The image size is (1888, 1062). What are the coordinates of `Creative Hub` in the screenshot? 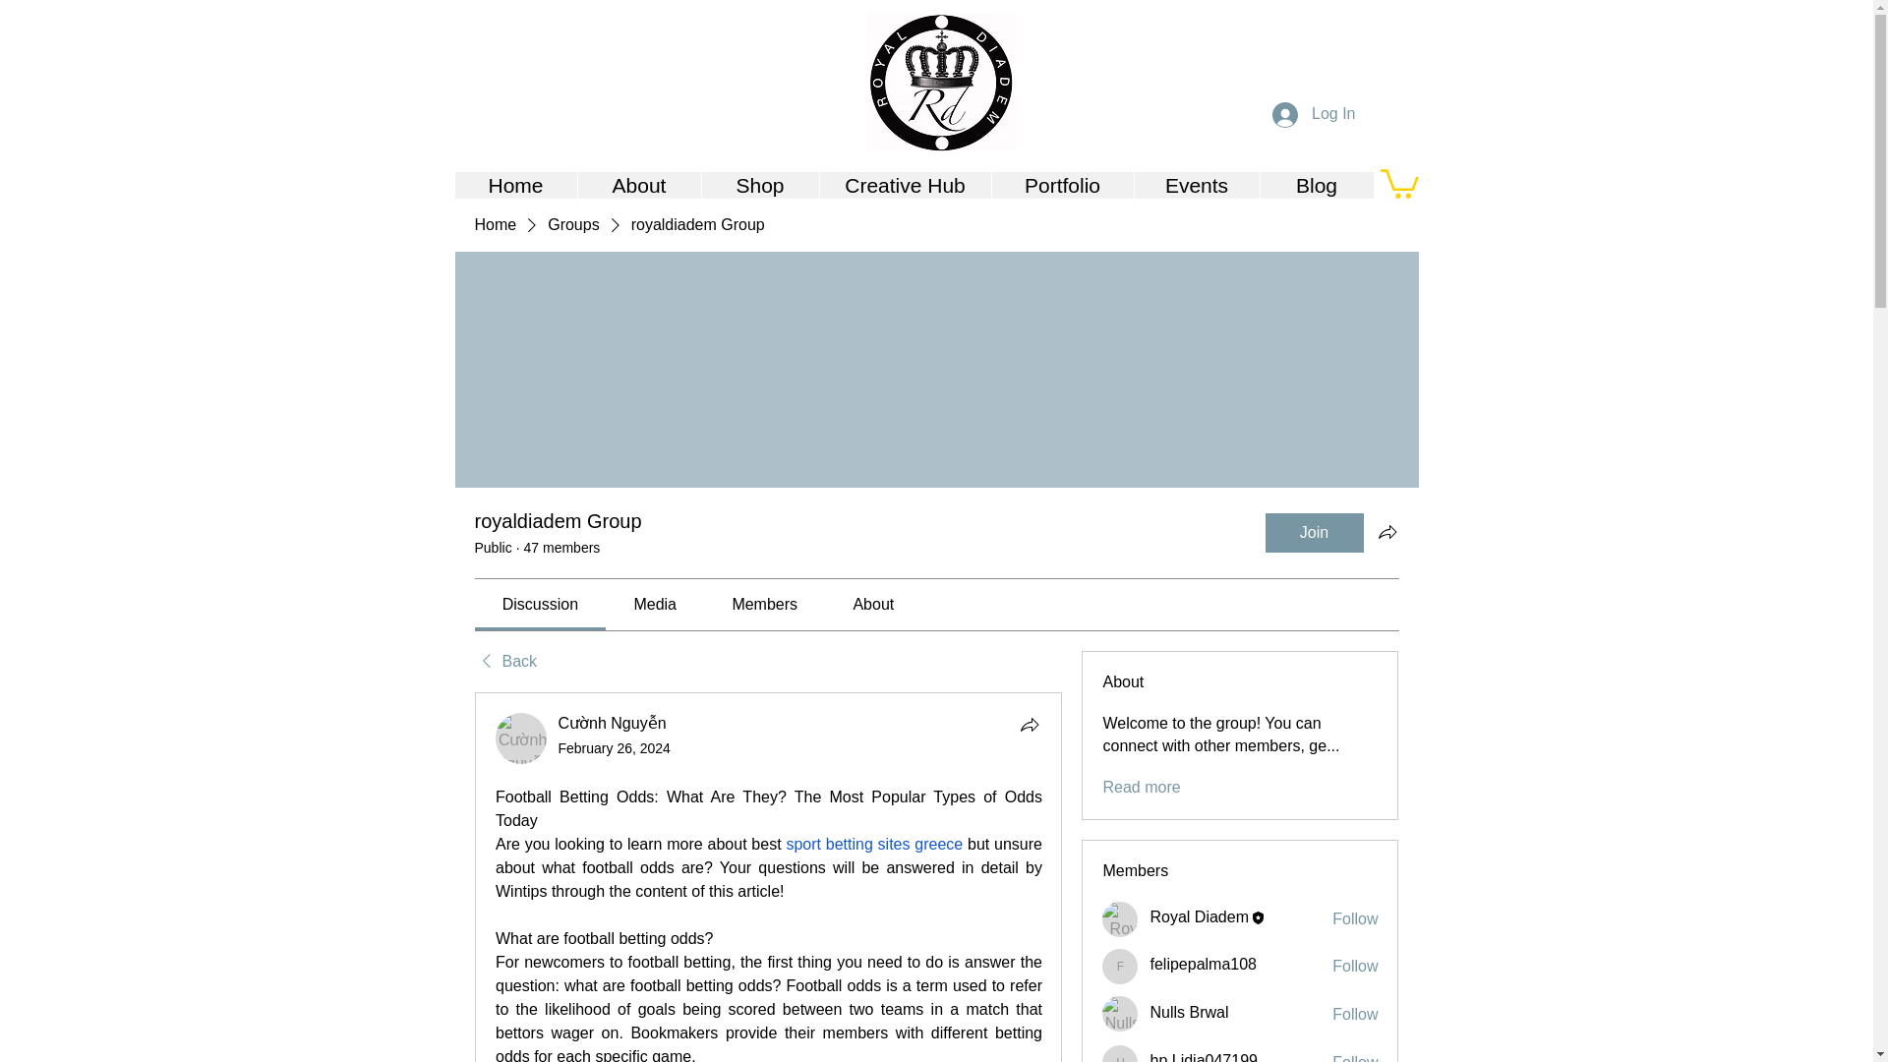 It's located at (903, 185).